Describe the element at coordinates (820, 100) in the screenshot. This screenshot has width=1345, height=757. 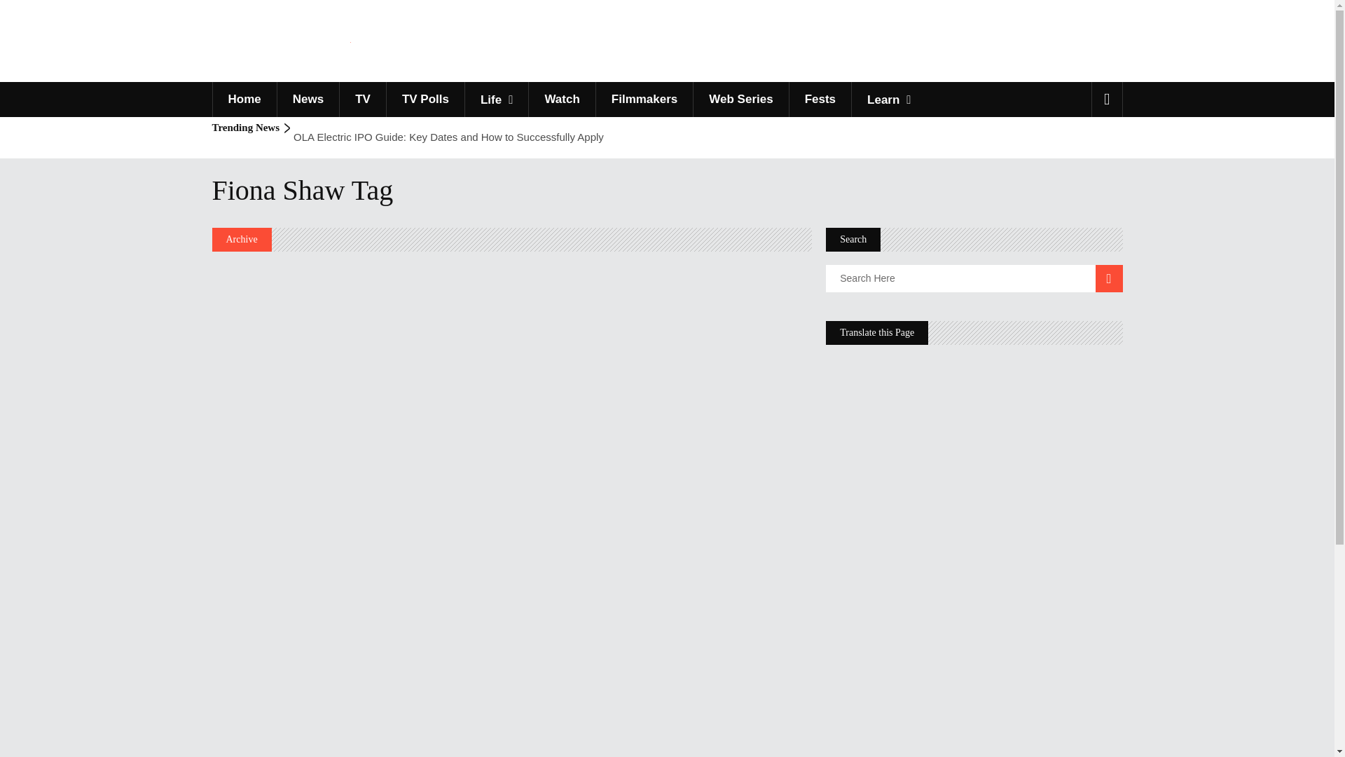
I see `Fests` at that location.